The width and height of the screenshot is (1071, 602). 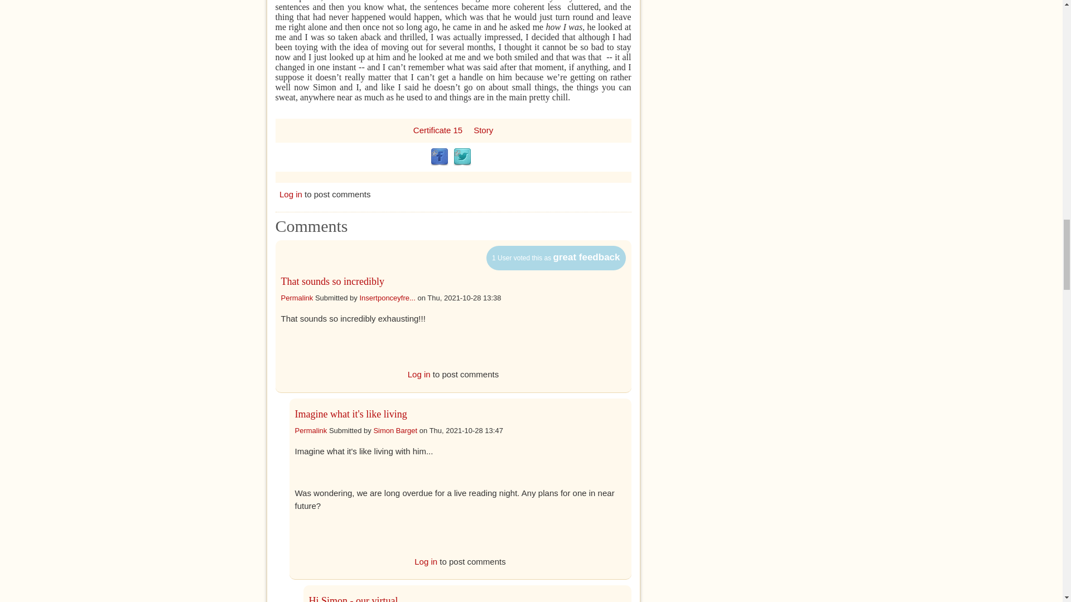 What do you see at coordinates (440, 157) in the screenshot?
I see `Facebook` at bounding box center [440, 157].